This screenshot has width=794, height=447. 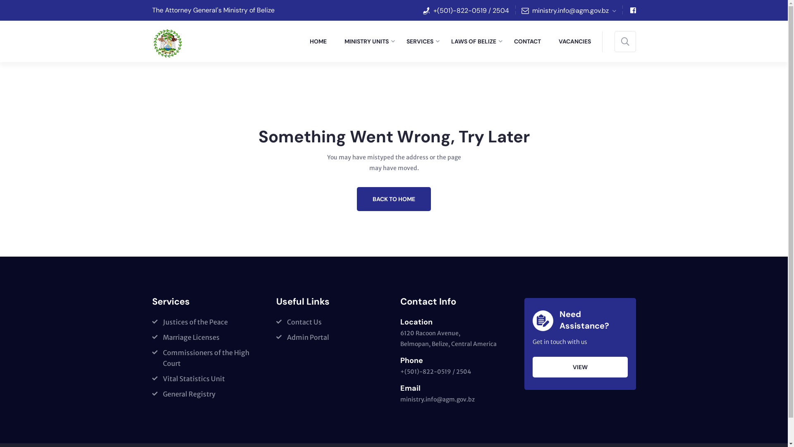 I want to click on VIEW, so click(x=580, y=367).